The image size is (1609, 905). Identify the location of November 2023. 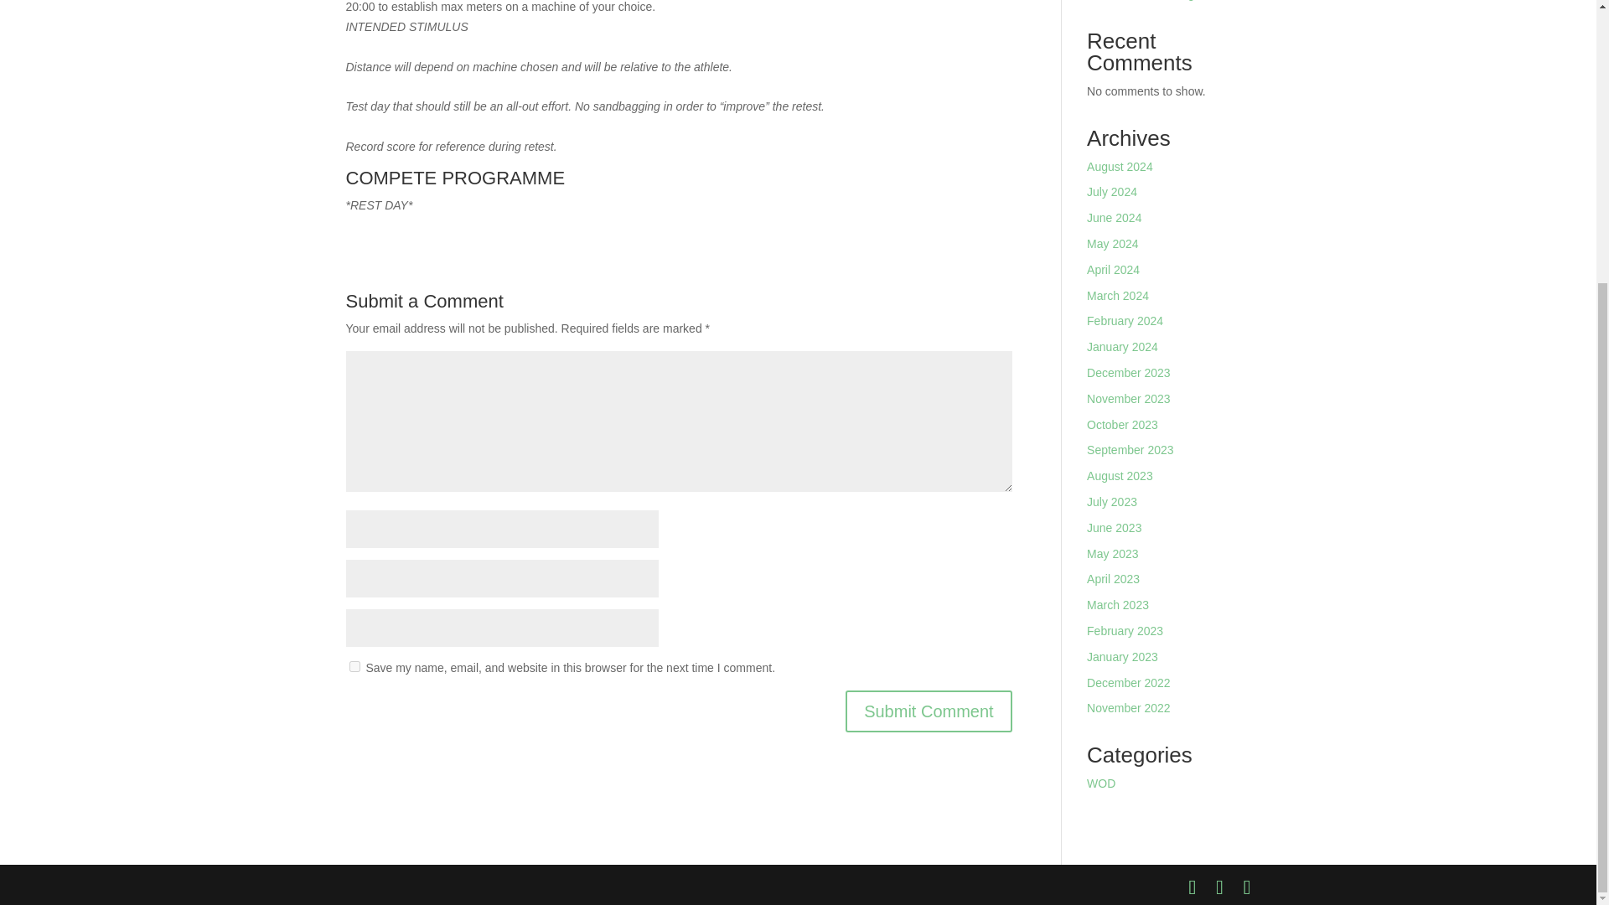
(1129, 398).